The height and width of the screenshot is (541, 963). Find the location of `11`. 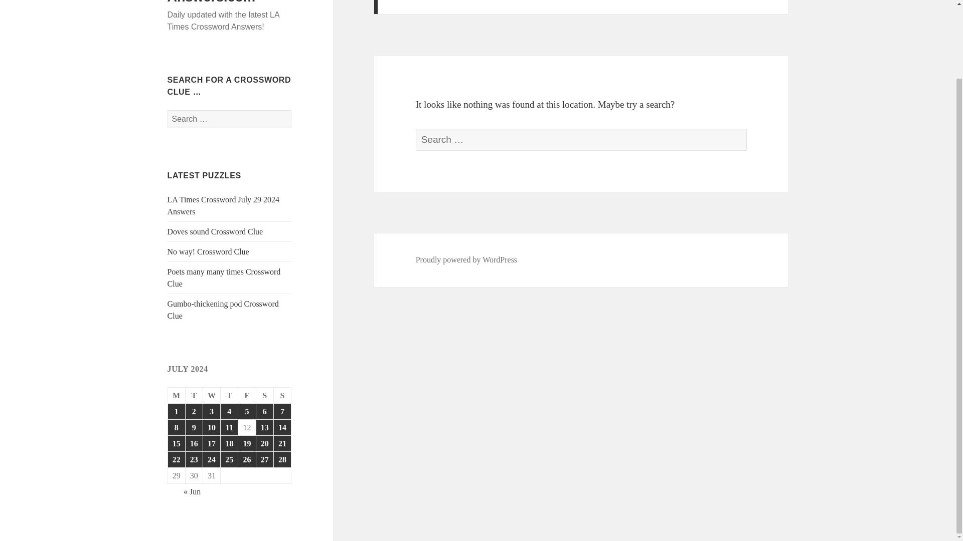

11 is located at coordinates (229, 428).